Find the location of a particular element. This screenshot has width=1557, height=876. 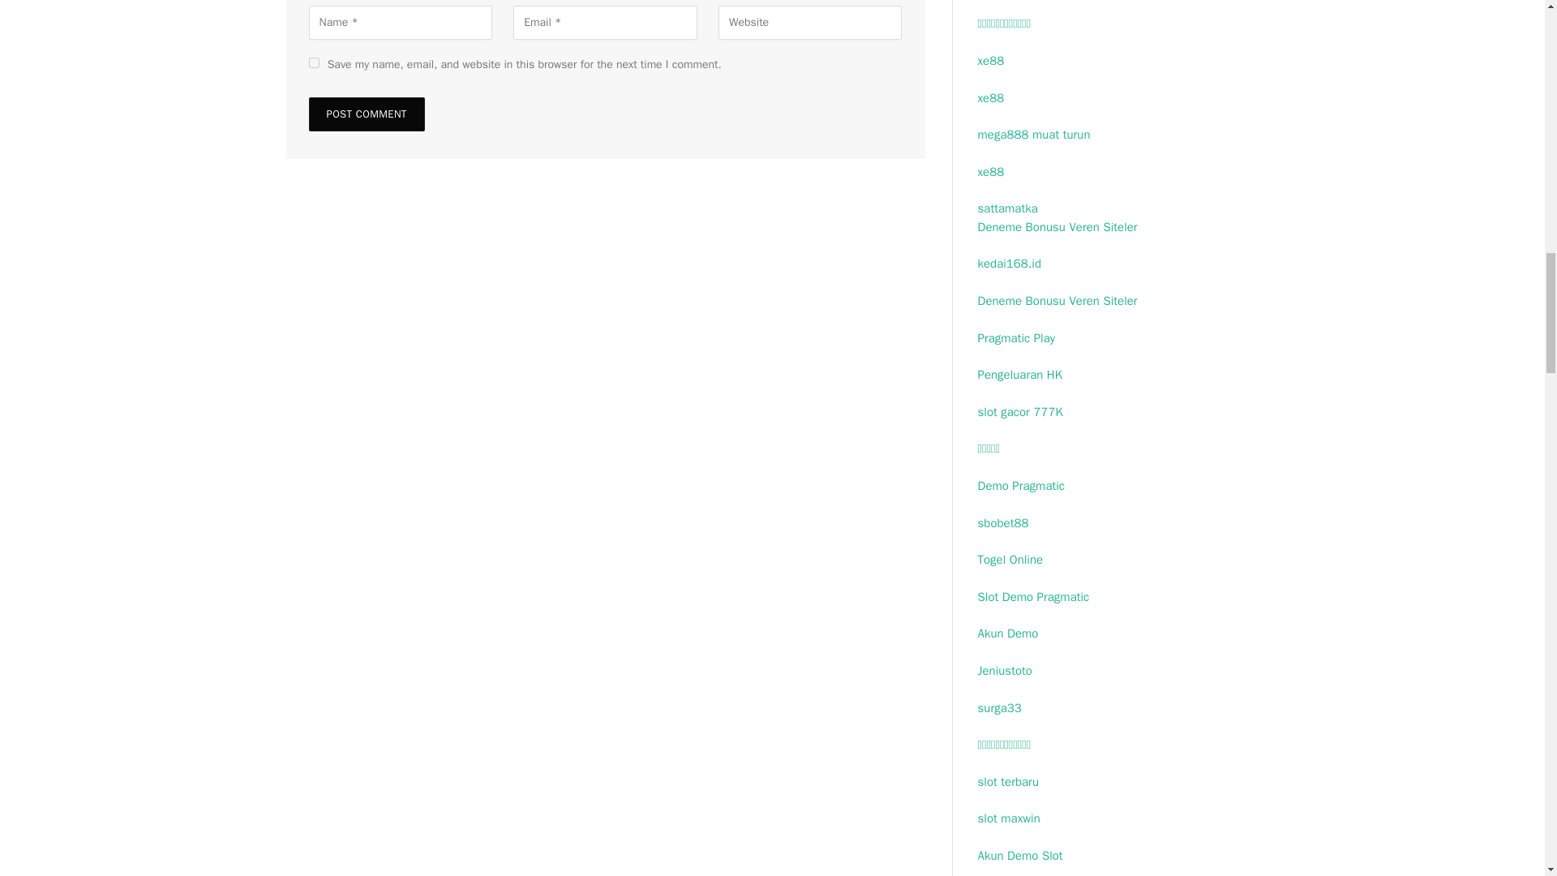

yes is located at coordinates (313, 63).